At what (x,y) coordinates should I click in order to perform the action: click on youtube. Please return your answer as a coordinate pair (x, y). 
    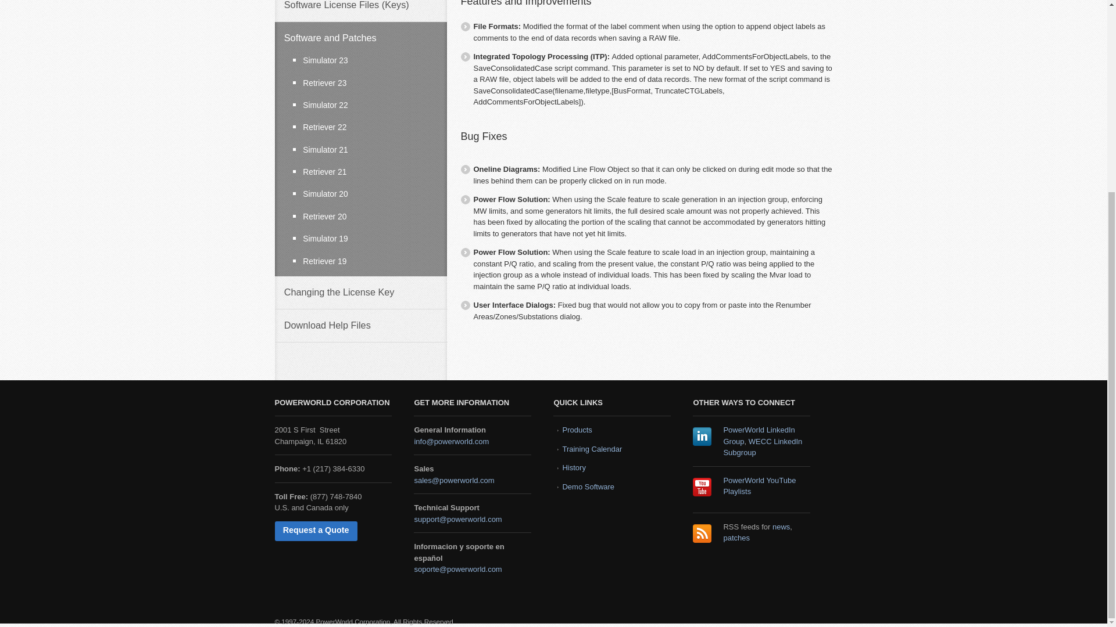
    Looking at the image, I should click on (702, 487).